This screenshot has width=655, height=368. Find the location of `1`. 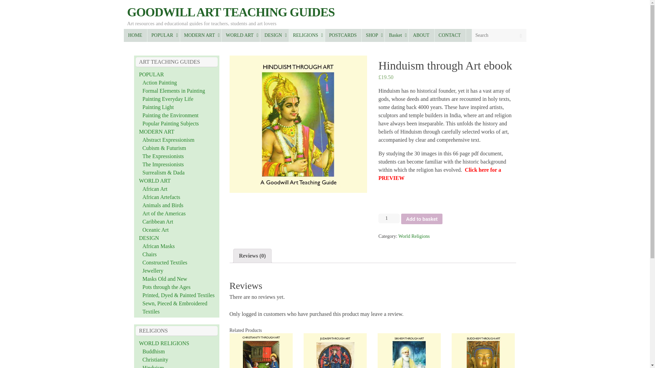

1 is located at coordinates (389, 218).